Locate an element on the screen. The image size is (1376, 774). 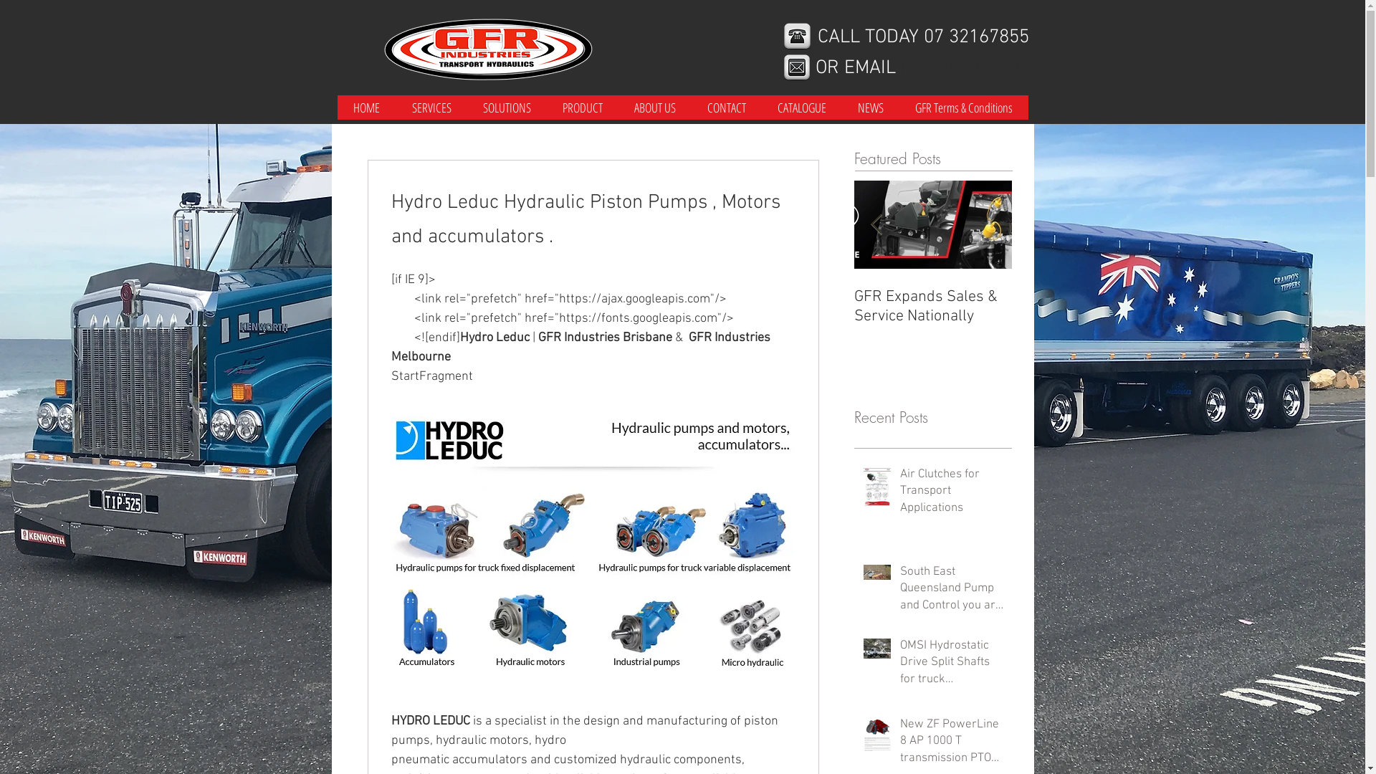
HOME is located at coordinates (366, 107).